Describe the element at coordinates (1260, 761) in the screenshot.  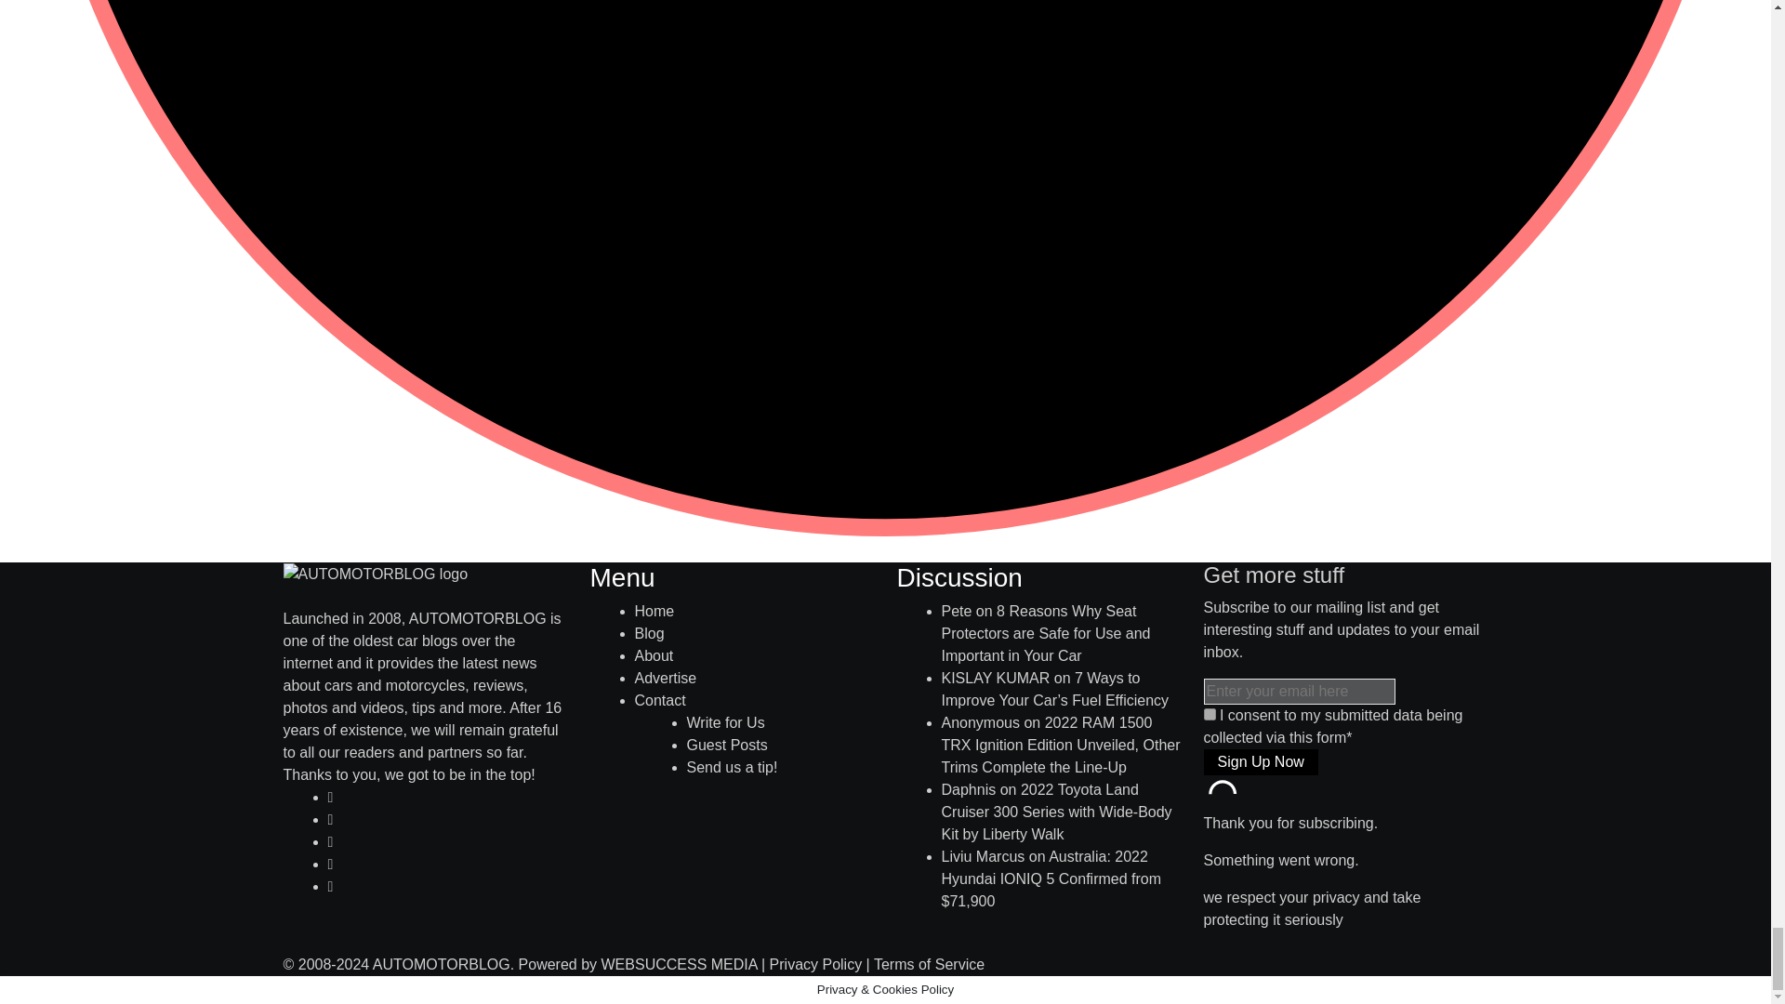
I see `Sign Up Now` at that location.